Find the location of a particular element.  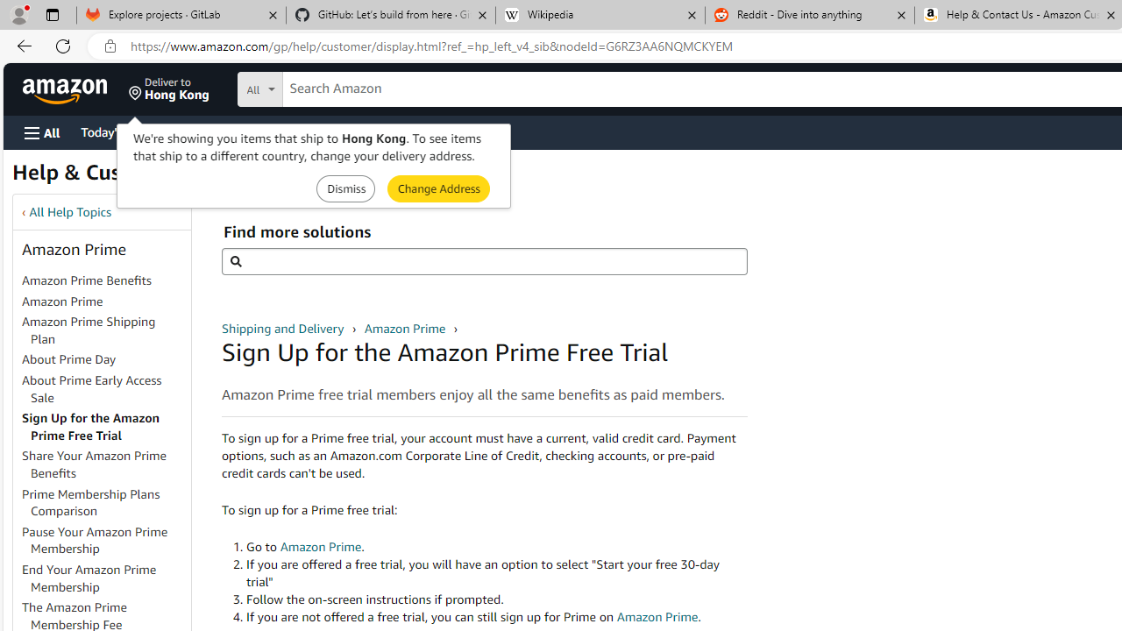

Amazon Prime Benefits is located at coordinates (86, 280).